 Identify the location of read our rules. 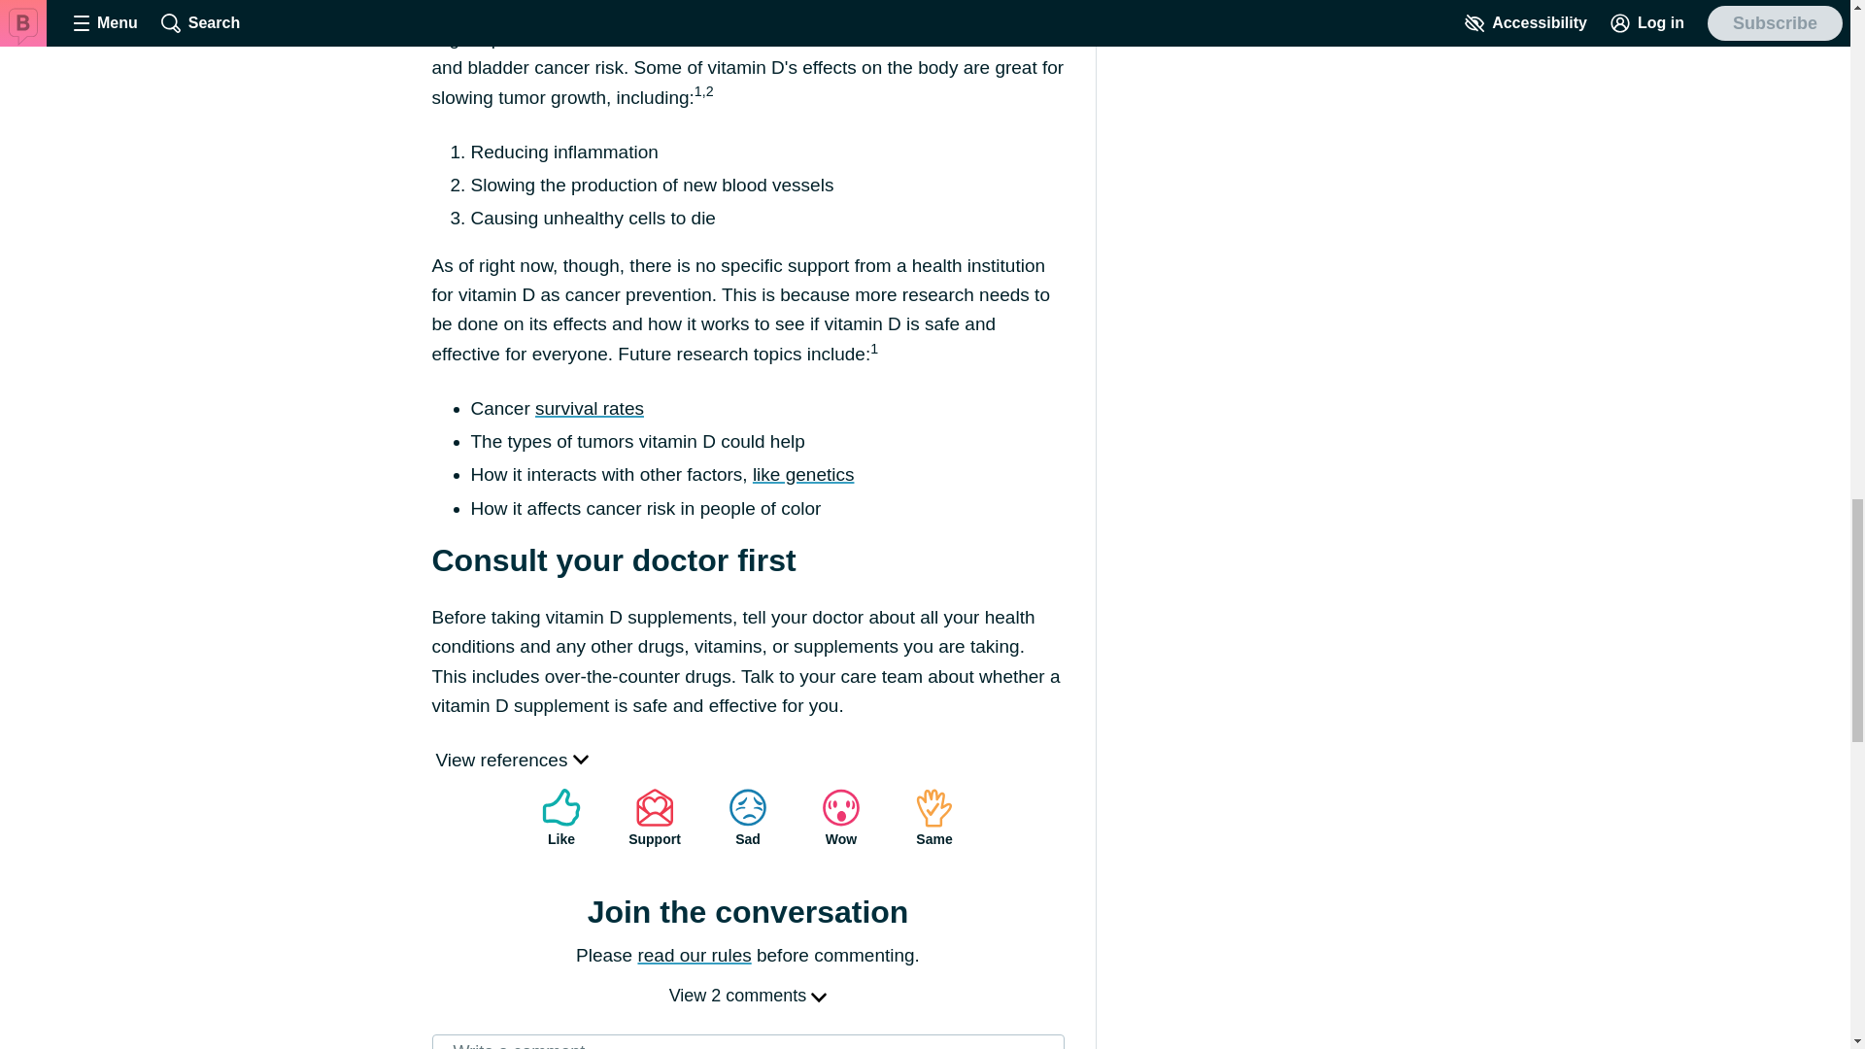
(694, 955).